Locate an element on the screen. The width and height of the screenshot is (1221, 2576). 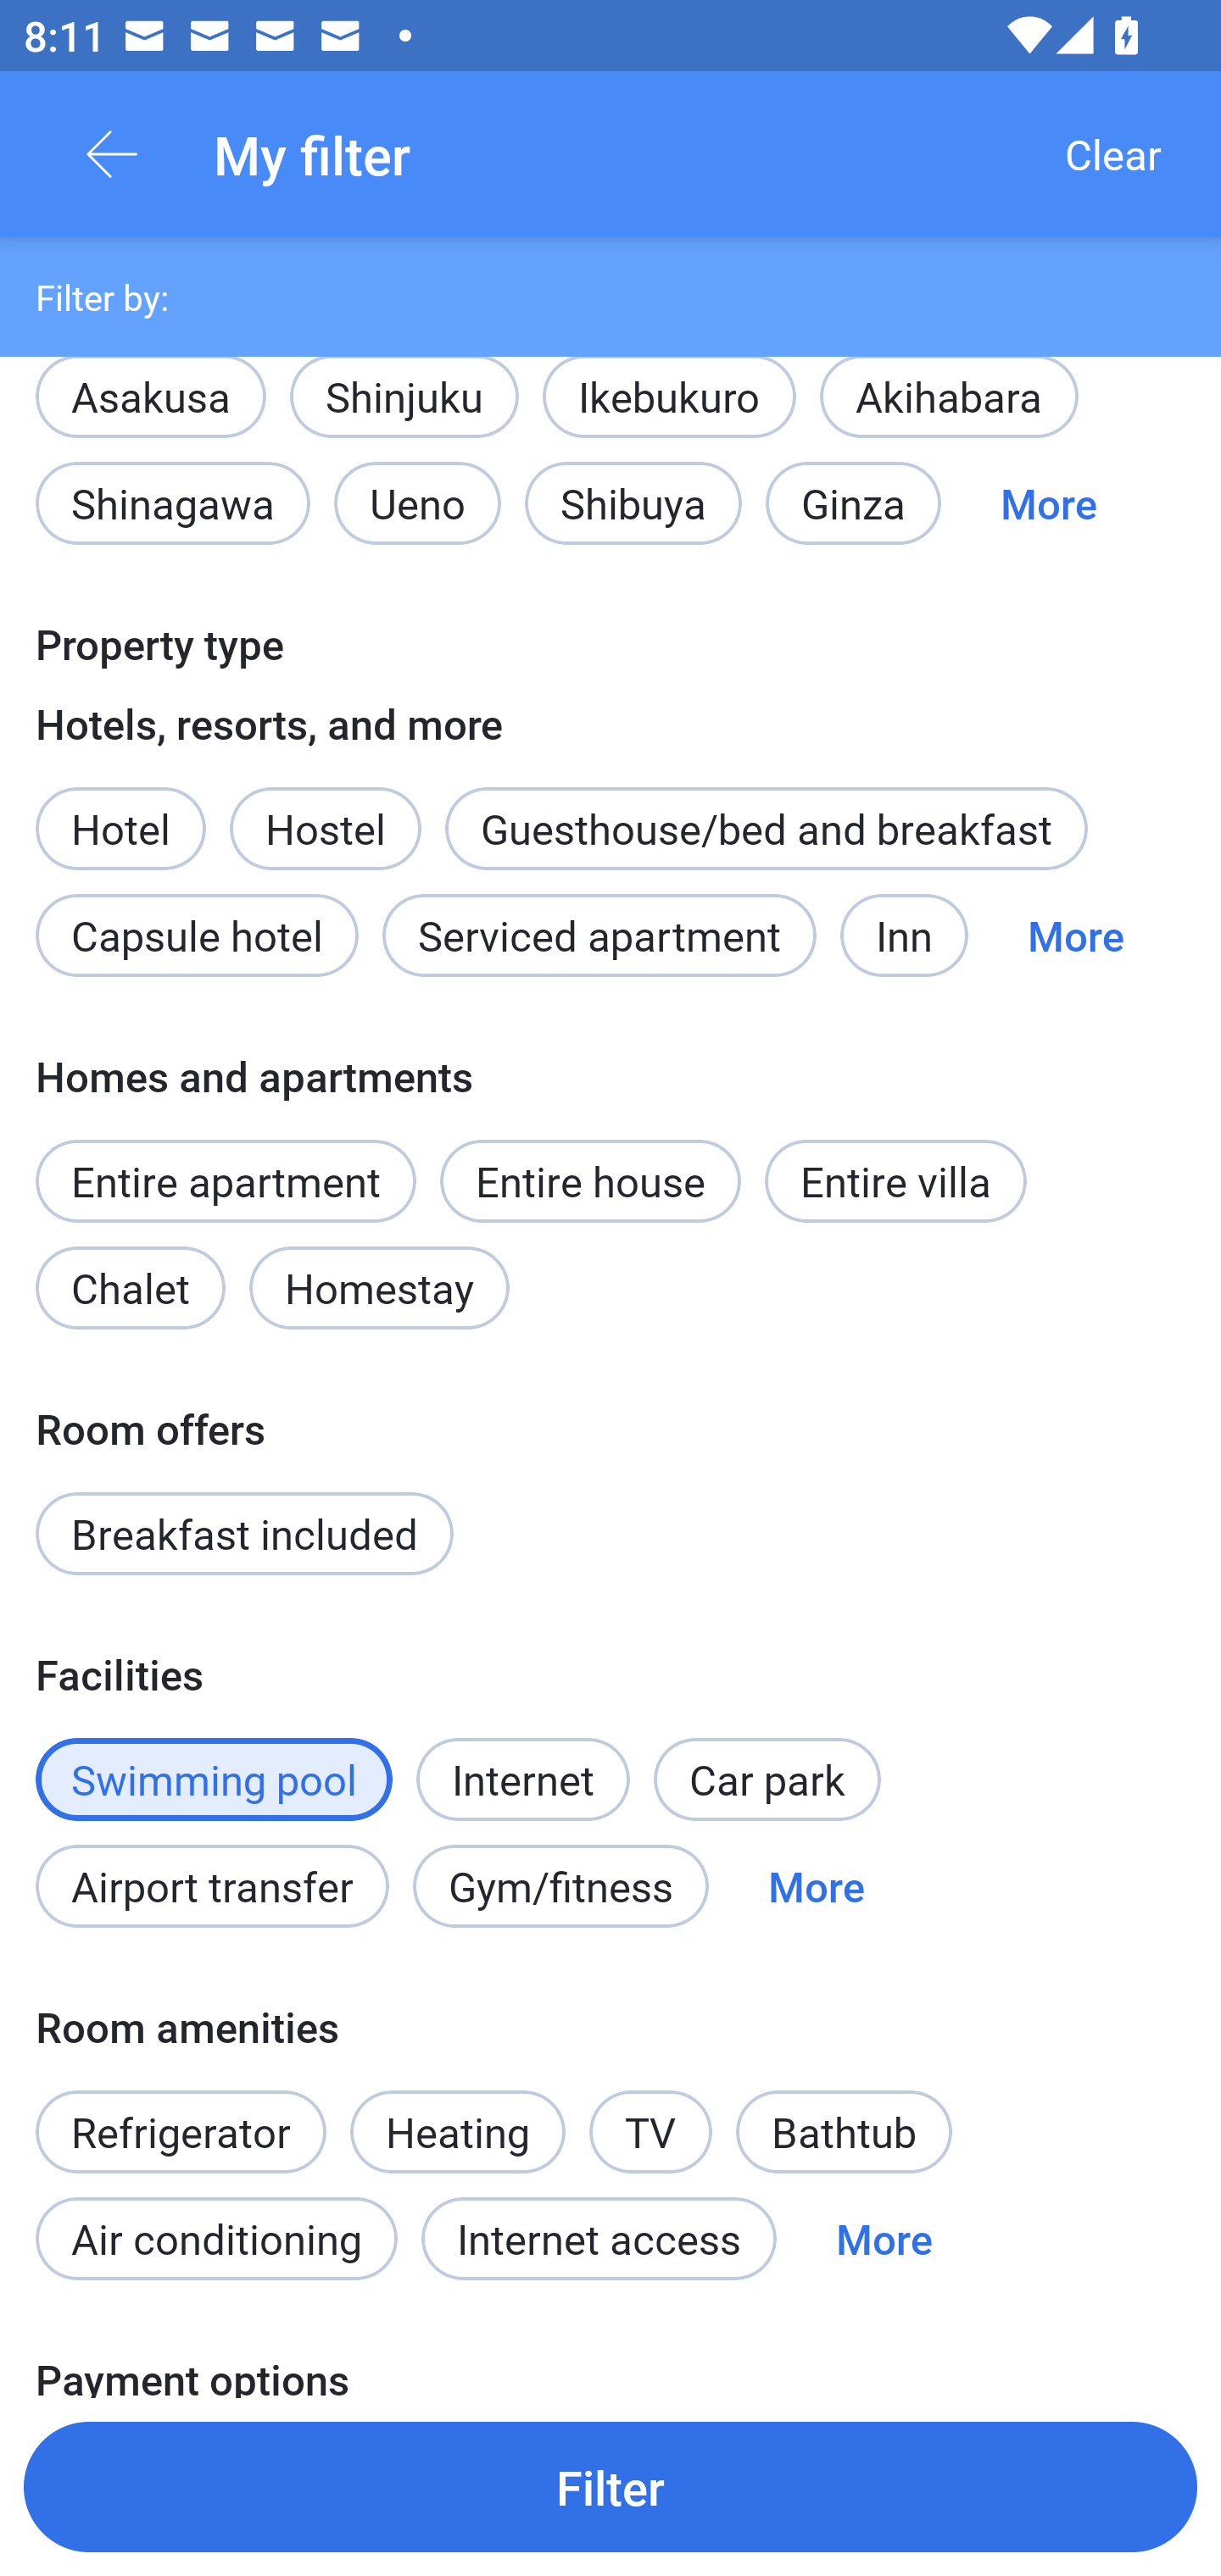
Airport transfer is located at coordinates (212, 1886).